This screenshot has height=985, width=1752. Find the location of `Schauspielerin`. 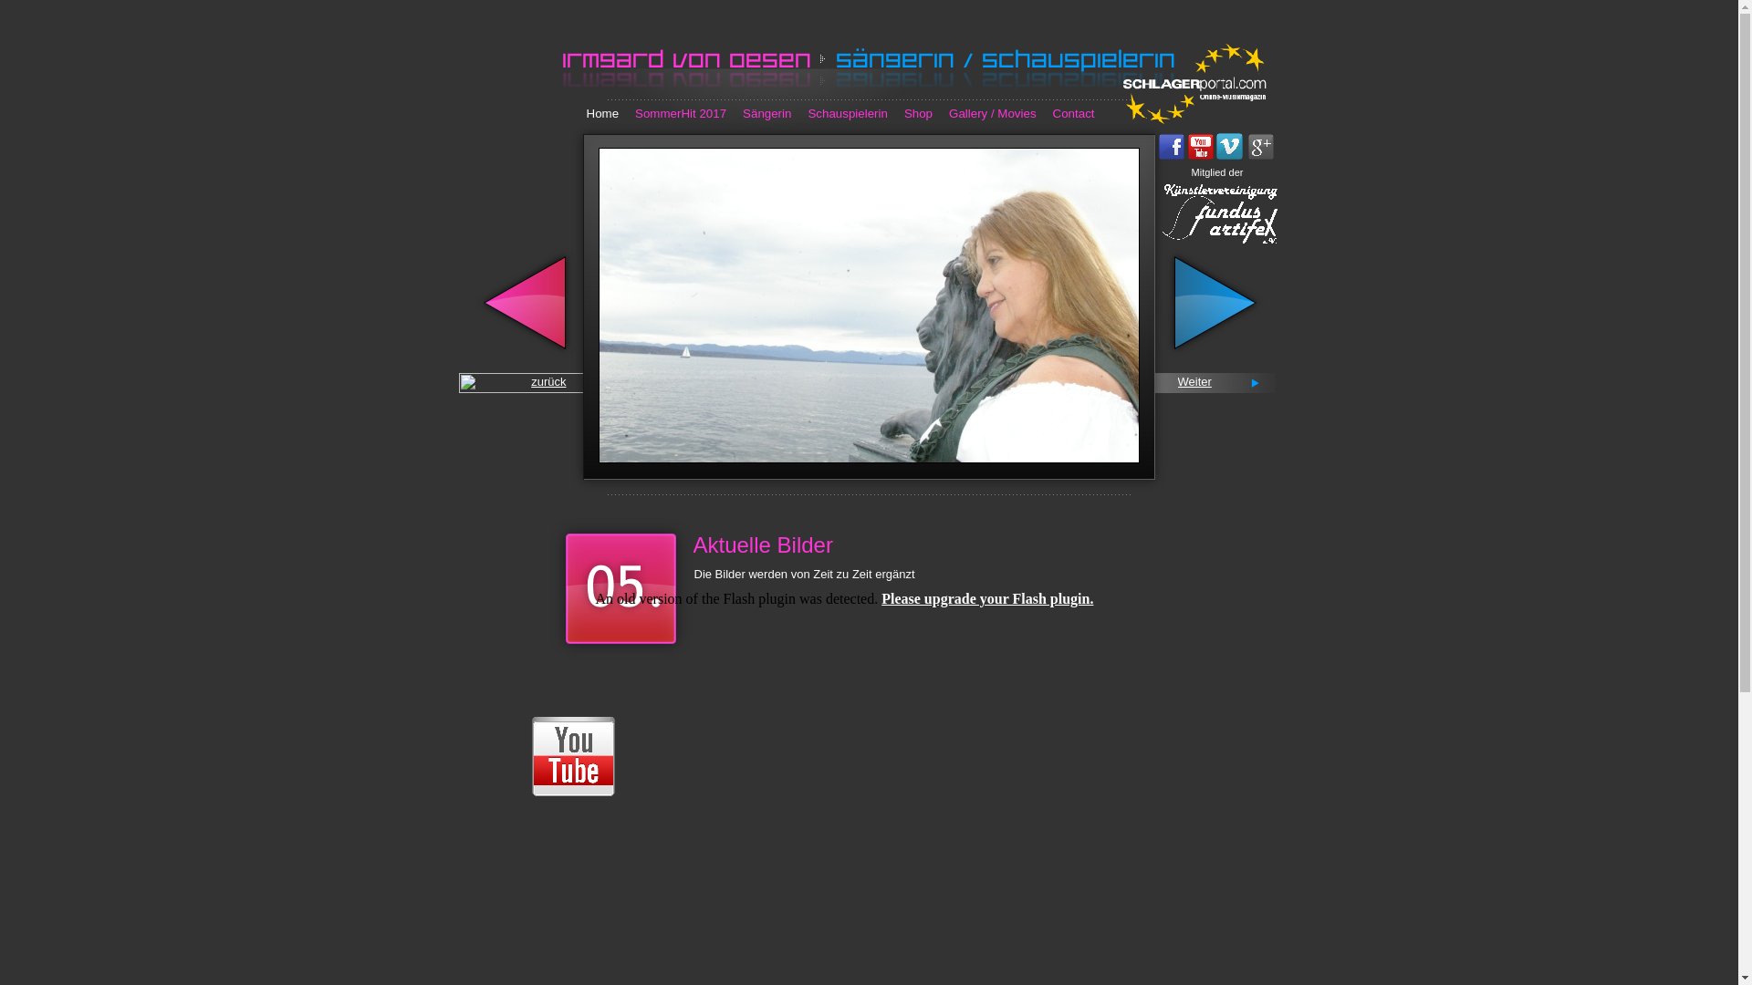

Schauspielerin is located at coordinates (847, 113).